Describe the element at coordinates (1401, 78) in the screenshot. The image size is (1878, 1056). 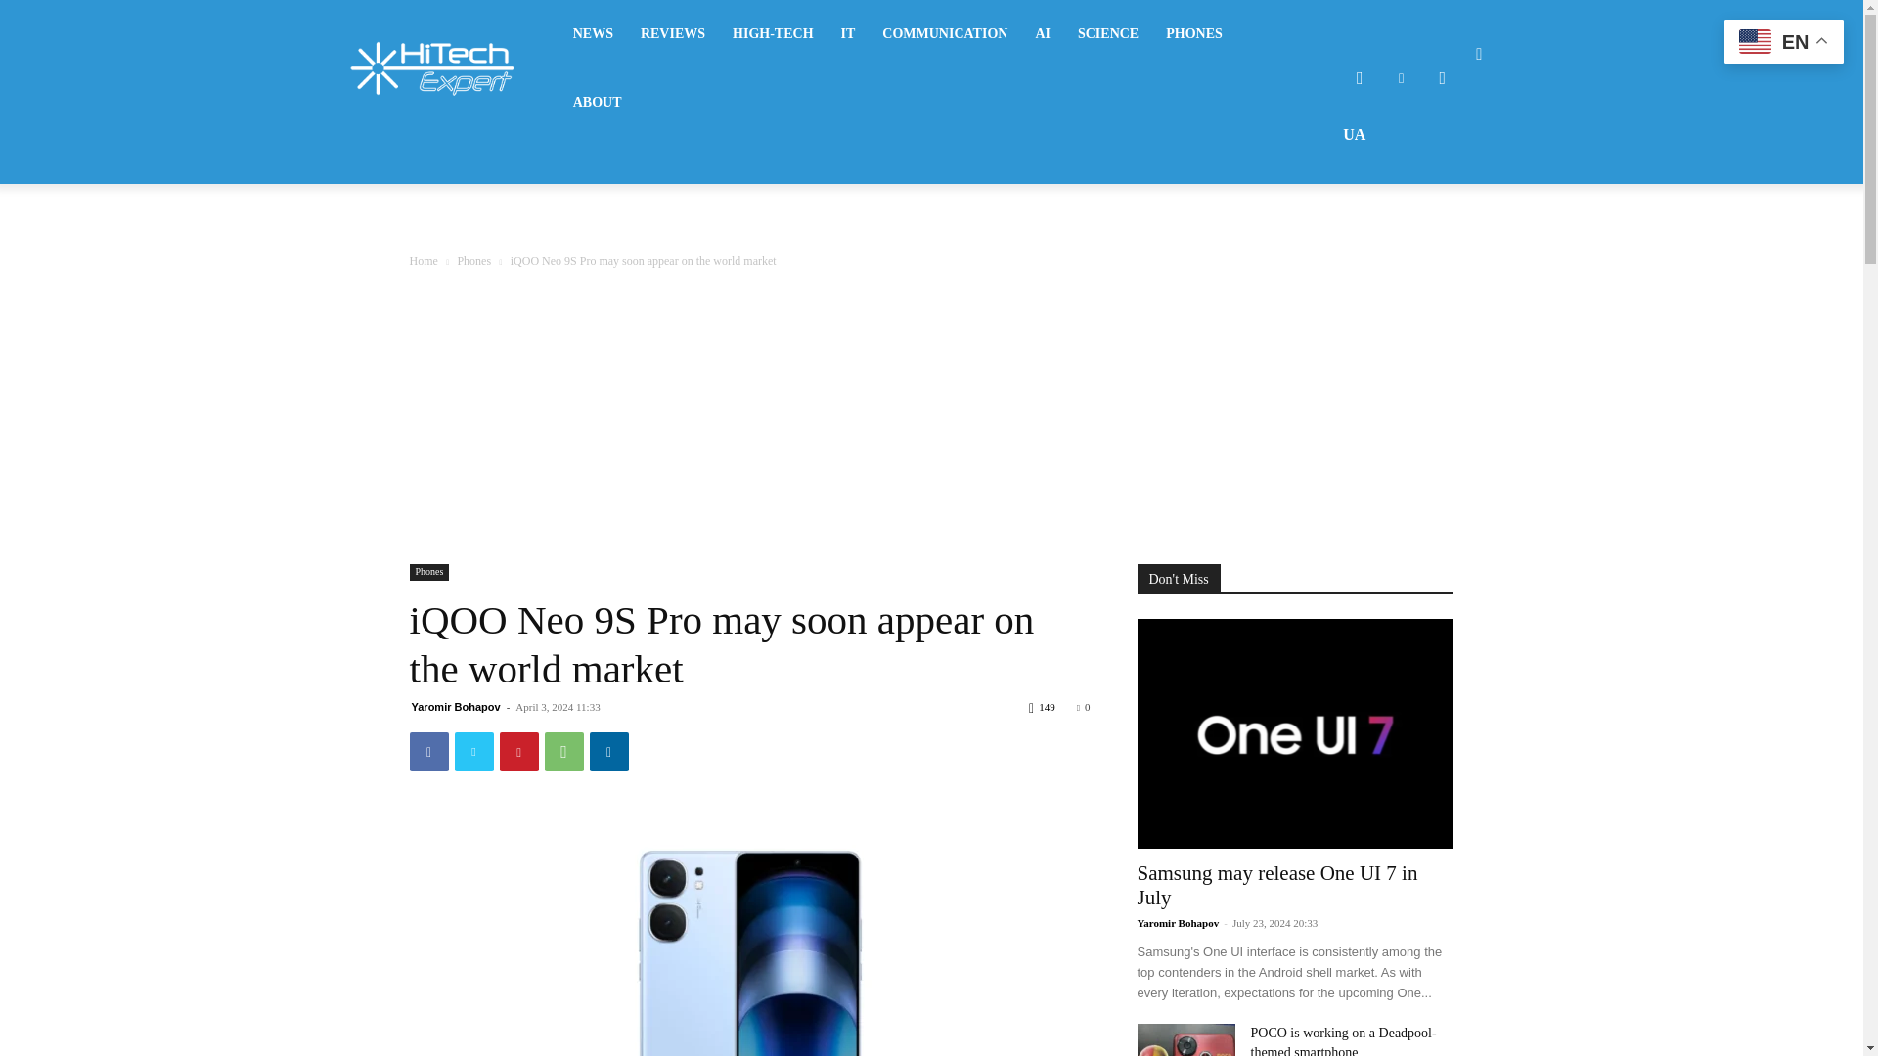
I see `Twitter` at that location.